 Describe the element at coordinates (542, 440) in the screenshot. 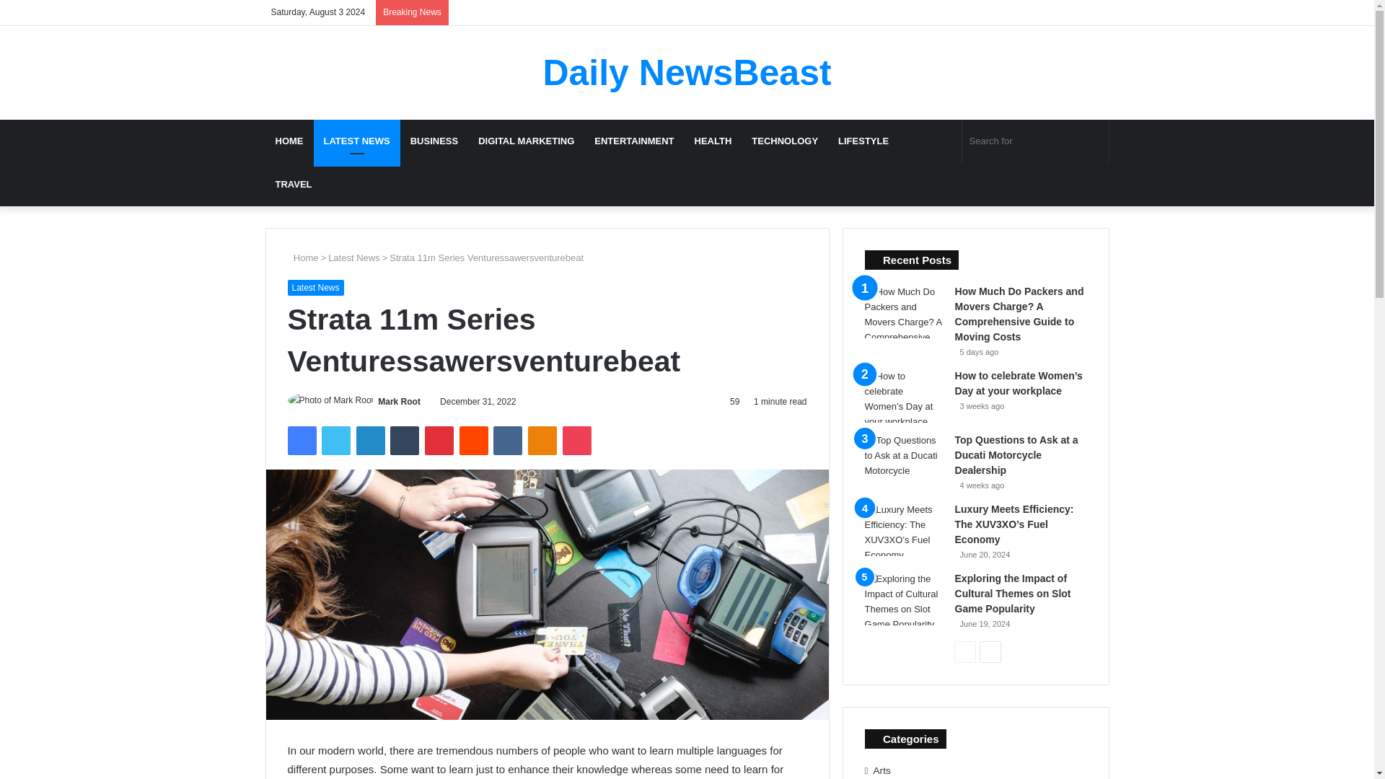

I see `Odnoklassniki` at that location.